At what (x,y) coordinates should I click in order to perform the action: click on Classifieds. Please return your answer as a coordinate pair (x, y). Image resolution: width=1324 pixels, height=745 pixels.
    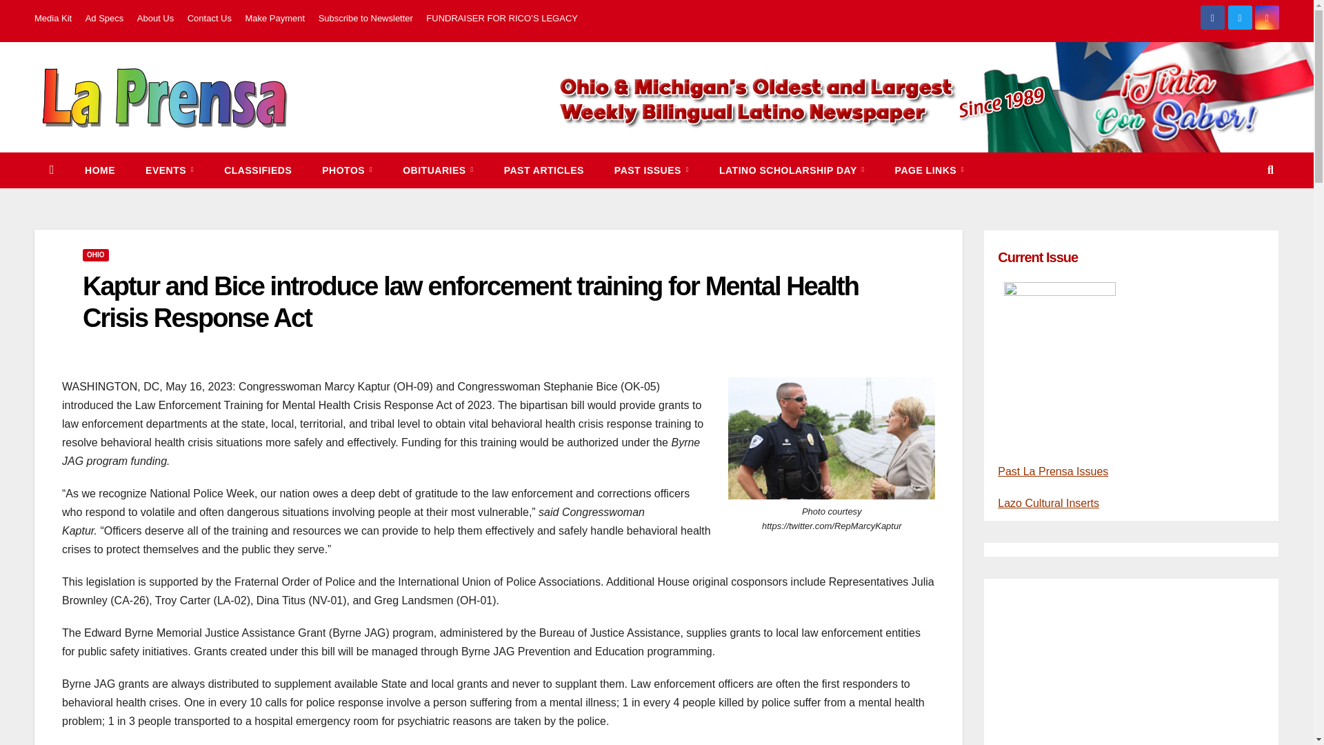
    Looking at the image, I should click on (258, 170).